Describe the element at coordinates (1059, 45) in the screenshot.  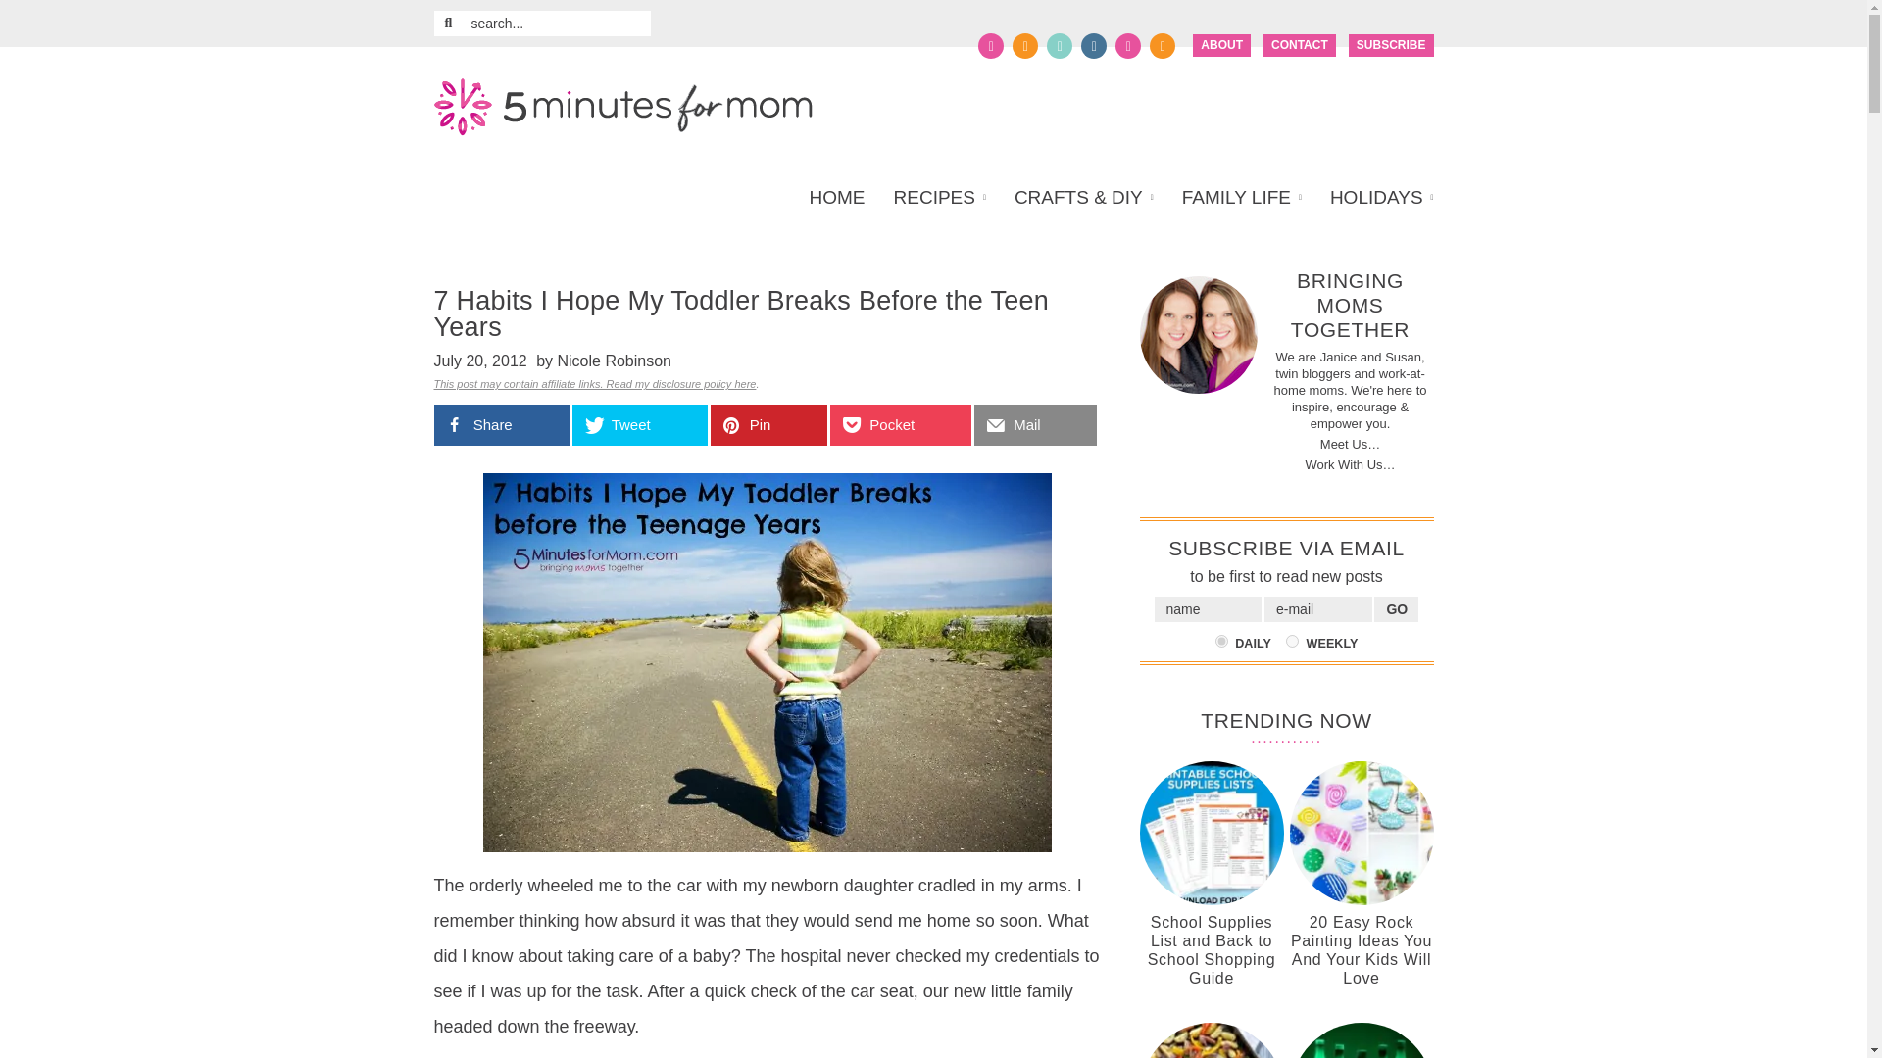
I see `Follow 5 Minutes For Mom on Pinterest` at that location.